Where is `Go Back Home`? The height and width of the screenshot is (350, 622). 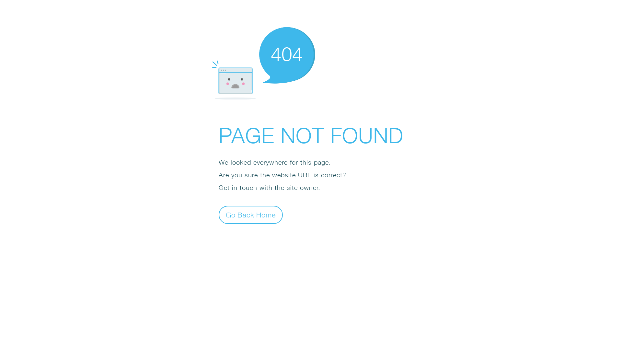
Go Back Home is located at coordinates (251, 215).